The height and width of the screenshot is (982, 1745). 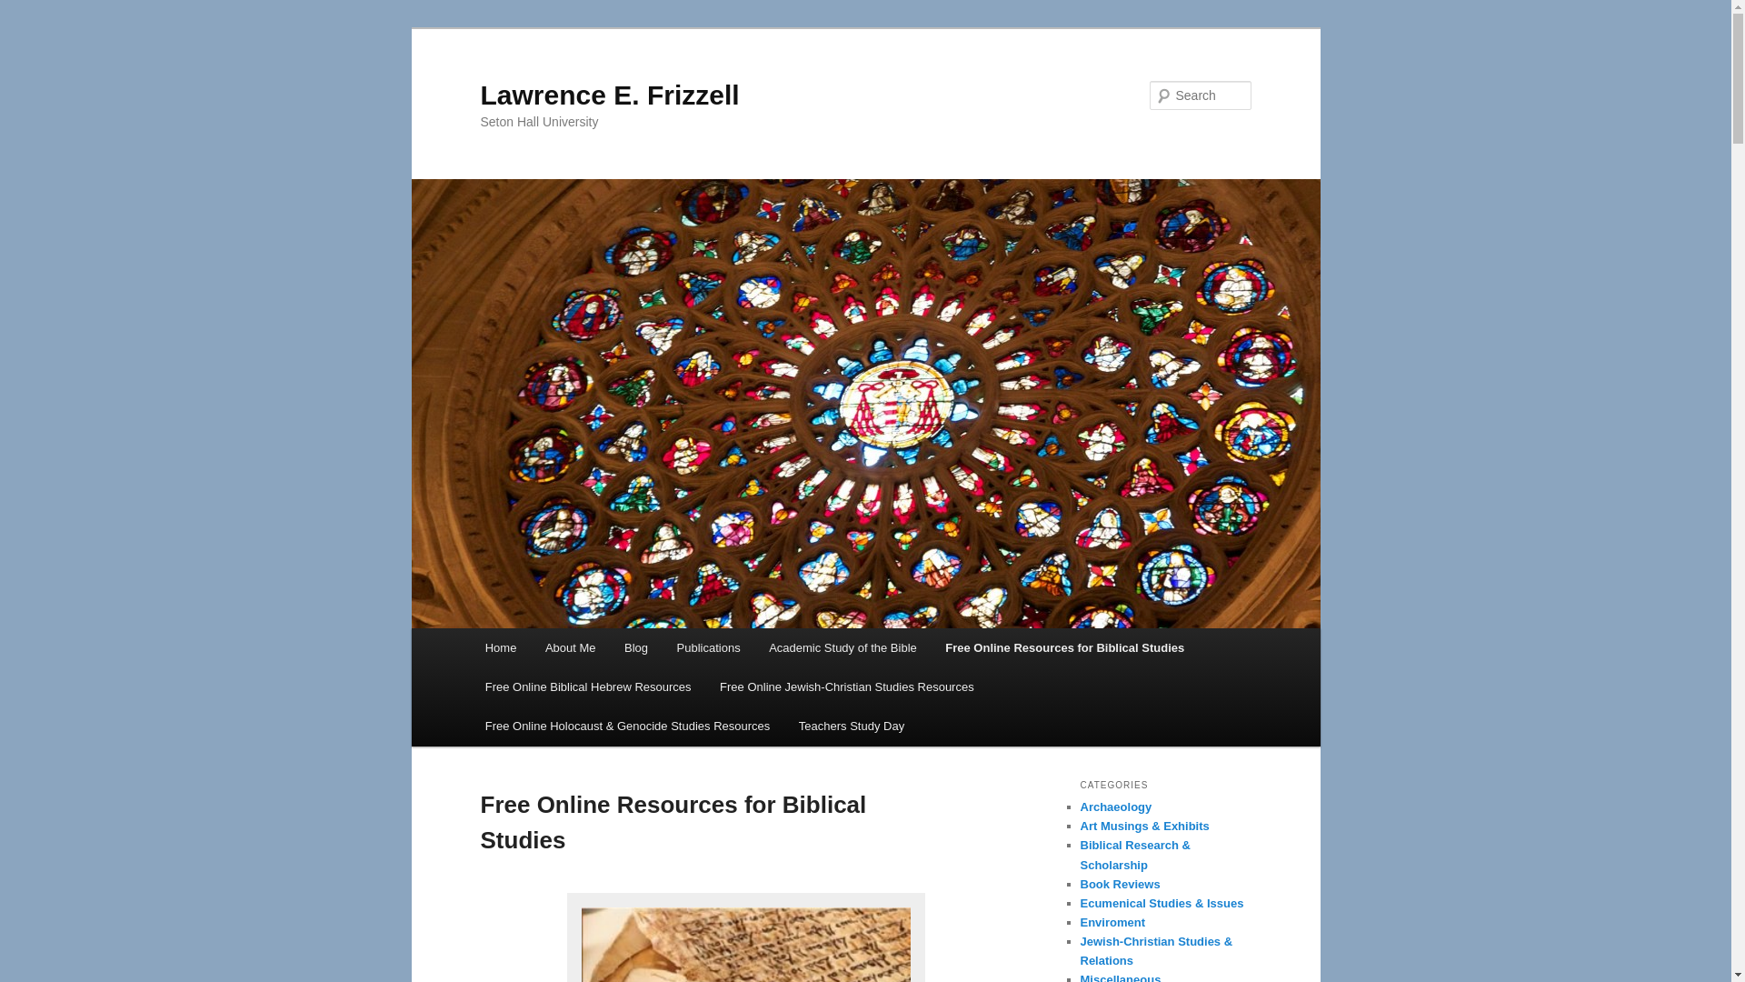 What do you see at coordinates (609, 95) in the screenshot?
I see `Lawrence E. Frizzell` at bounding box center [609, 95].